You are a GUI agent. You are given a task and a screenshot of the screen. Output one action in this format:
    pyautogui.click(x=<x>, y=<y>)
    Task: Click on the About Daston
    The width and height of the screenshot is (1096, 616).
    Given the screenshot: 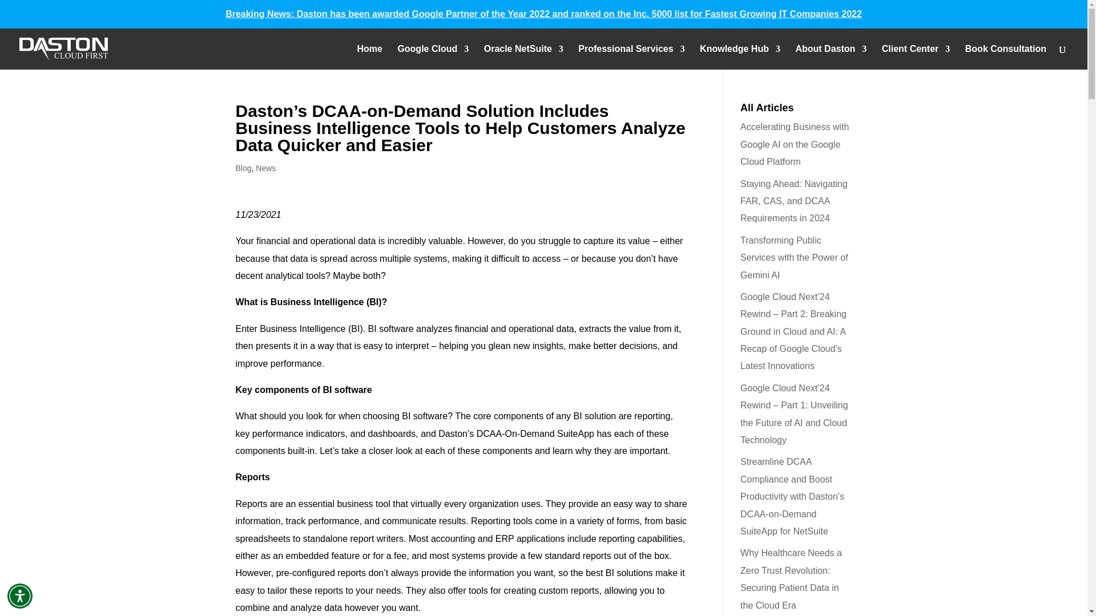 What is the action you would take?
    pyautogui.click(x=831, y=57)
    